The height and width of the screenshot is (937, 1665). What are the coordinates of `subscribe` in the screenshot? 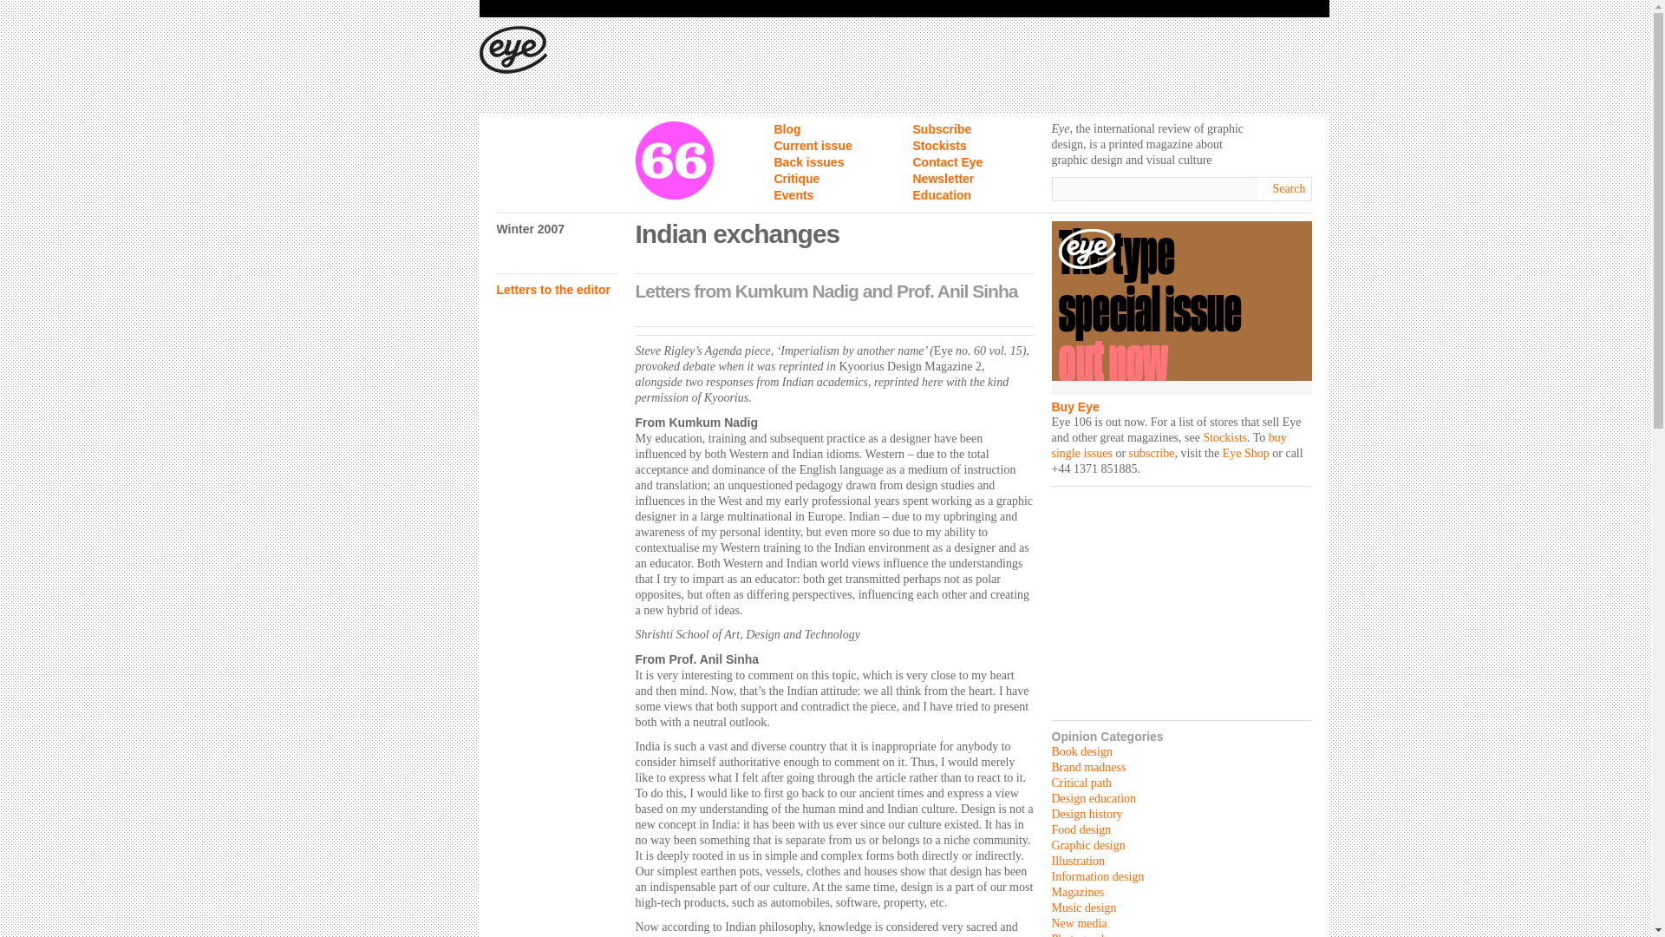 It's located at (1152, 453).